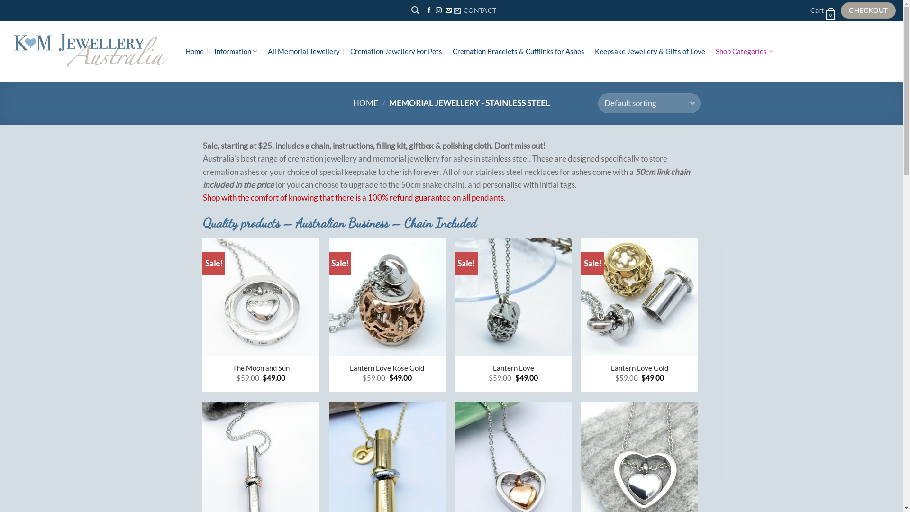 This screenshot has width=910, height=512. I want to click on HOME, so click(366, 103).